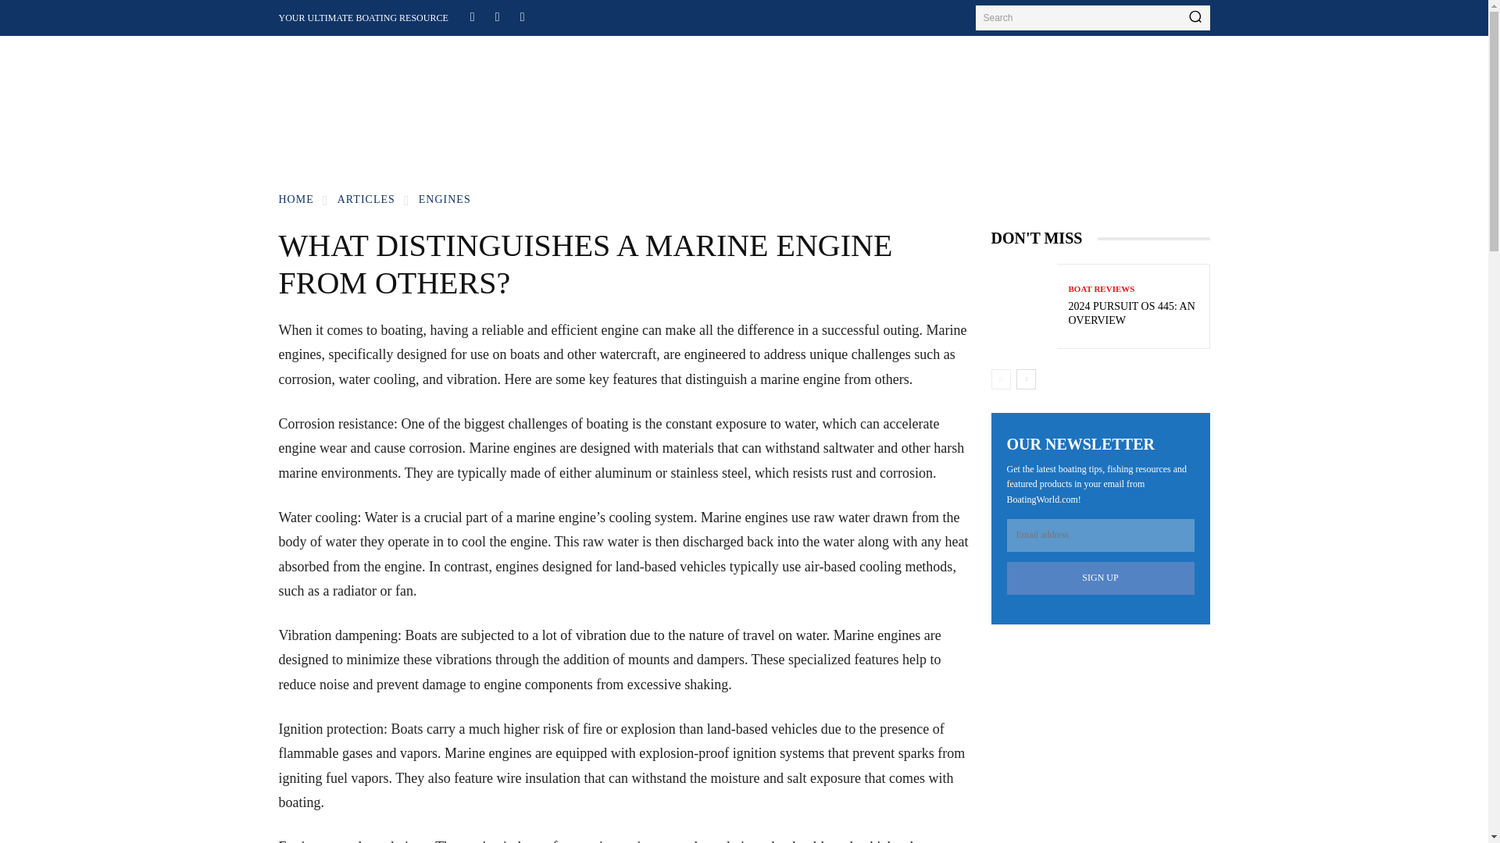 The width and height of the screenshot is (1500, 843). What do you see at coordinates (366, 200) in the screenshot?
I see `View all posts in Articles` at bounding box center [366, 200].